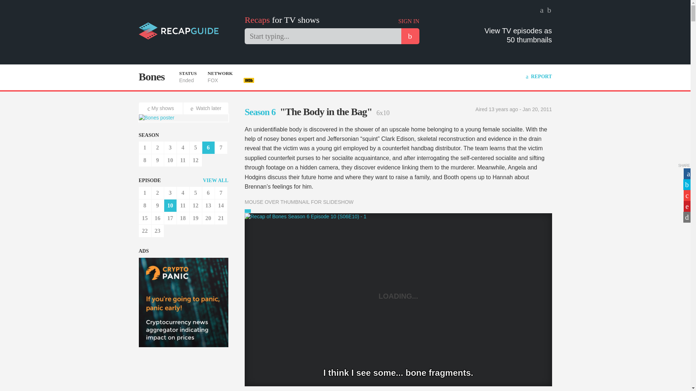  Describe the element at coordinates (157, 206) in the screenshot. I see `9` at that location.